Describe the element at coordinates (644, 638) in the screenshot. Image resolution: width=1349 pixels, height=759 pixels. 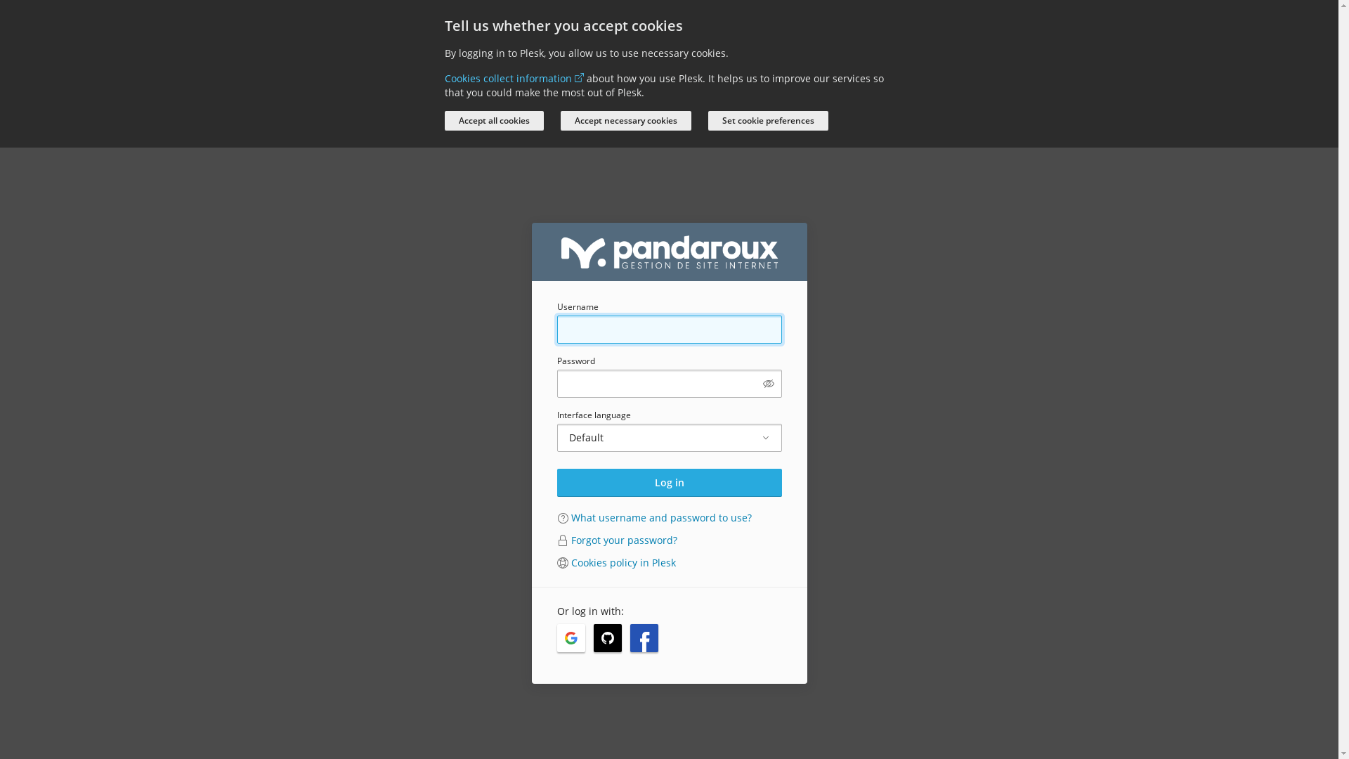
I see `Facebook` at that location.